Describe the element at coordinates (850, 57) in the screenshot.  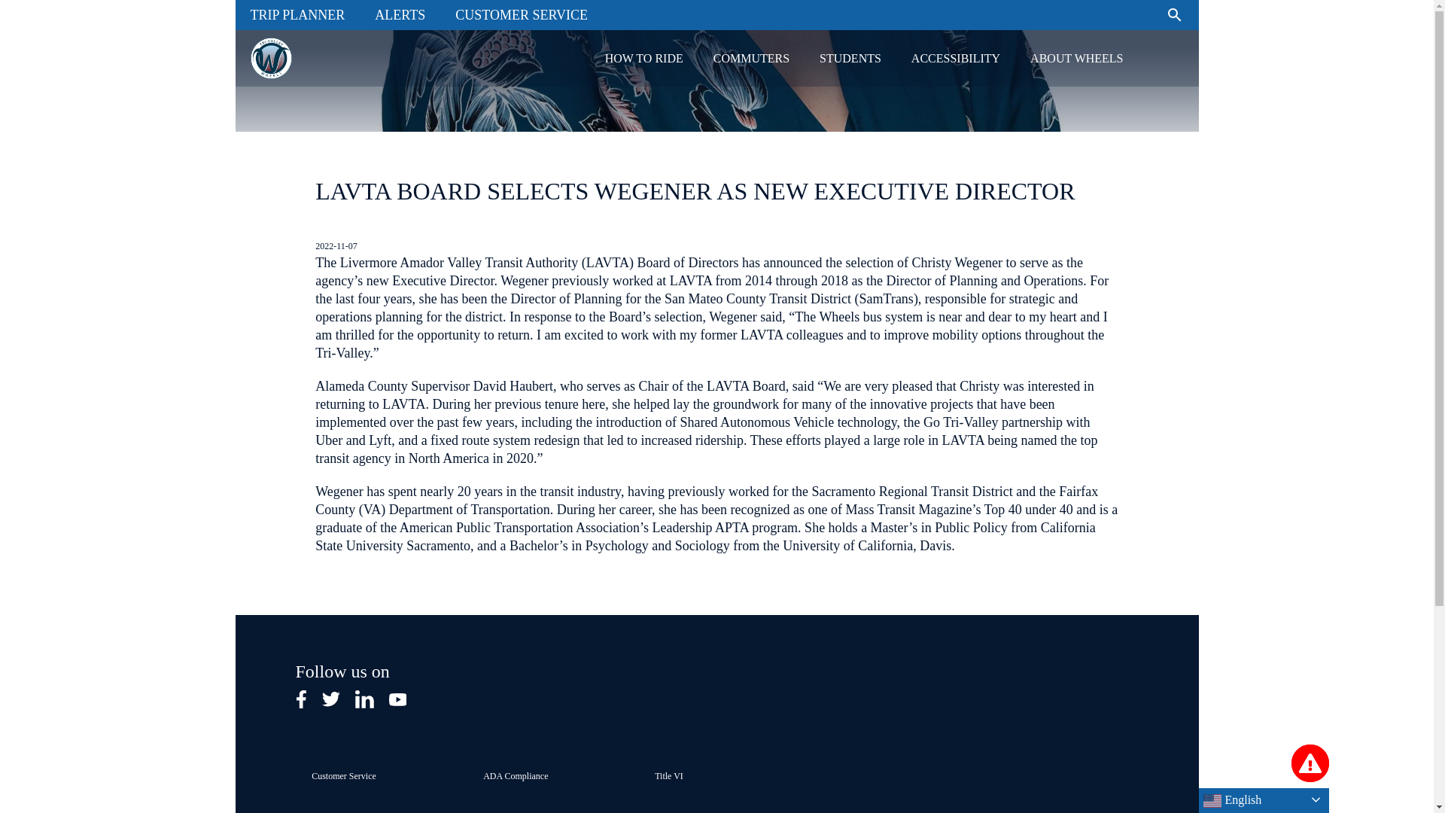
I see `Students` at that location.